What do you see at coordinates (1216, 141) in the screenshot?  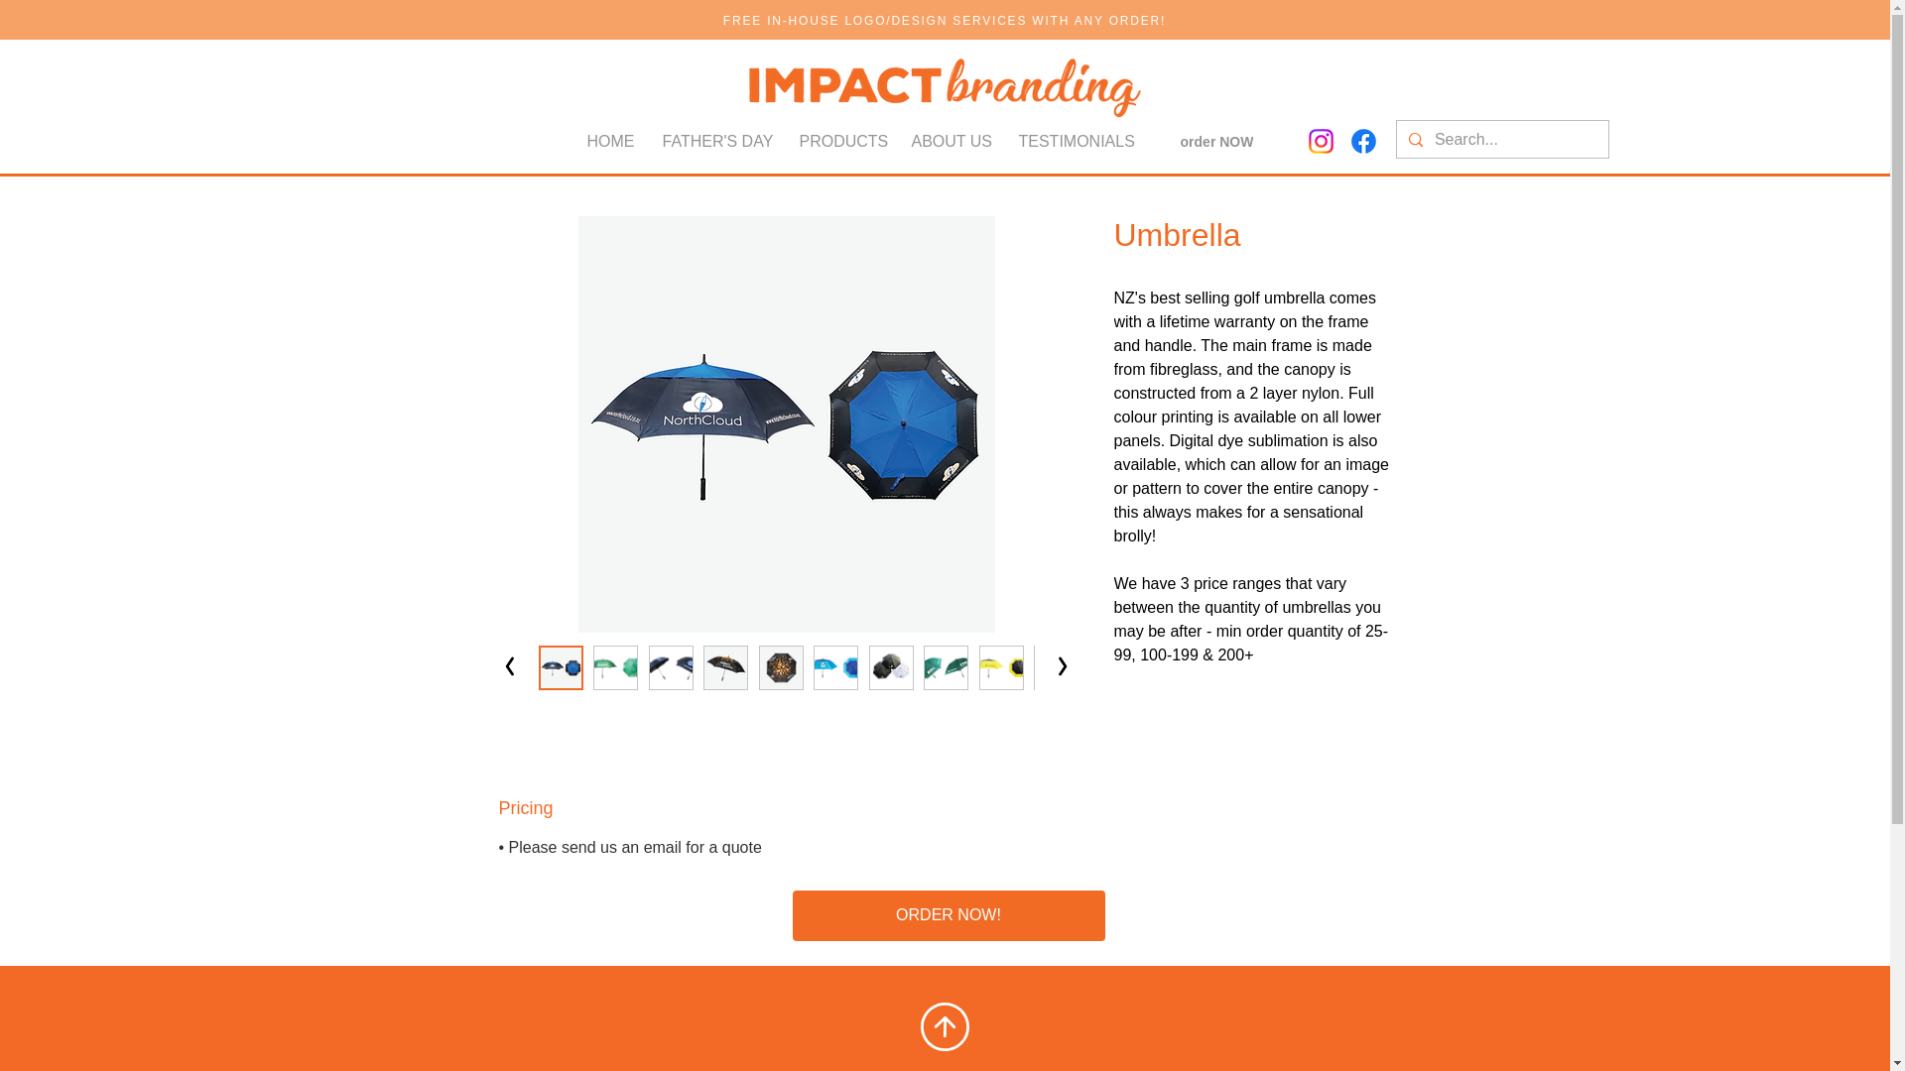 I see `order NOW` at bounding box center [1216, 141].